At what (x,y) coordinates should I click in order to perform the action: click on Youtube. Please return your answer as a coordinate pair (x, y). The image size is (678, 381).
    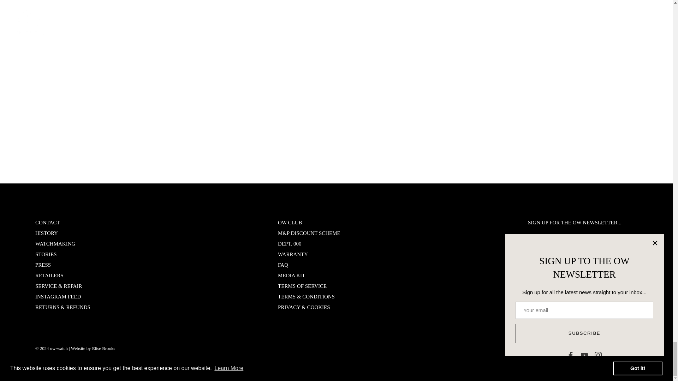
    Looking at the image, I should click on (548, 270).